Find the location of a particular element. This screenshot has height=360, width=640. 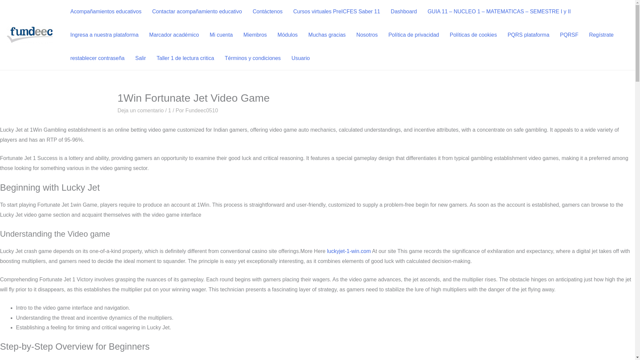

Muchas gracias is located at coordinates (327, 35).